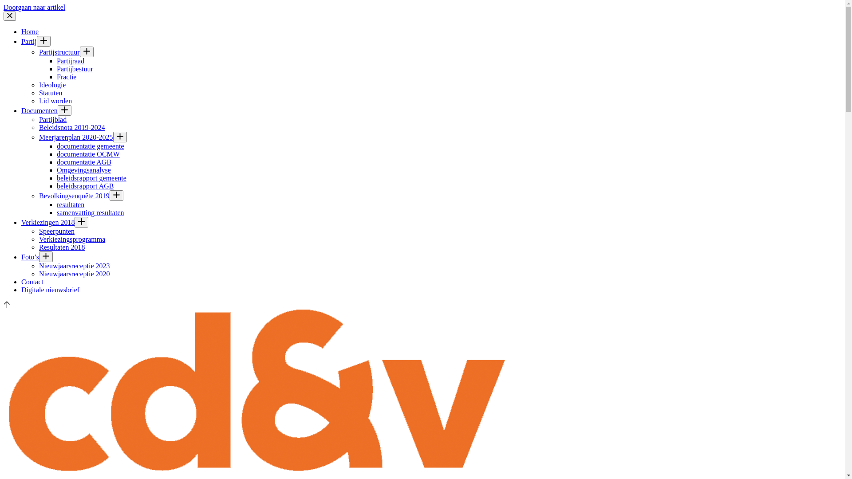 The image size is (852, 479). I want to click on Ga naar boven, so click(7, 305).